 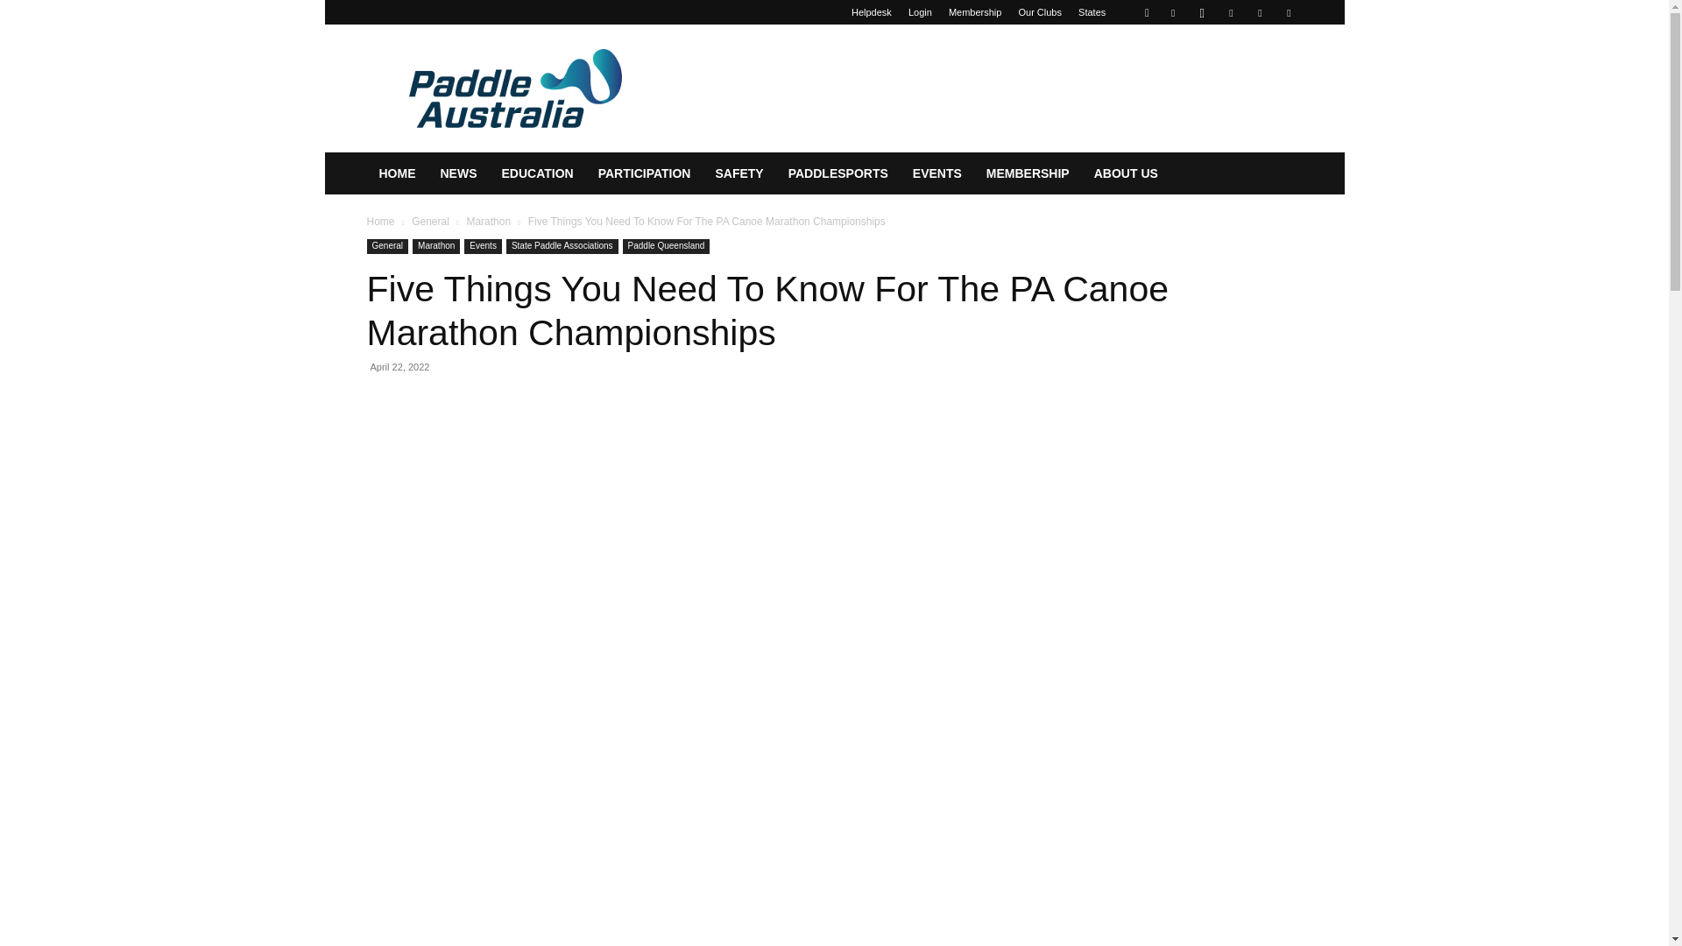 What do you see at coordinates (1202, 12) in the screenshot?
I see `Instagram` at bounding box center [1202, 12].